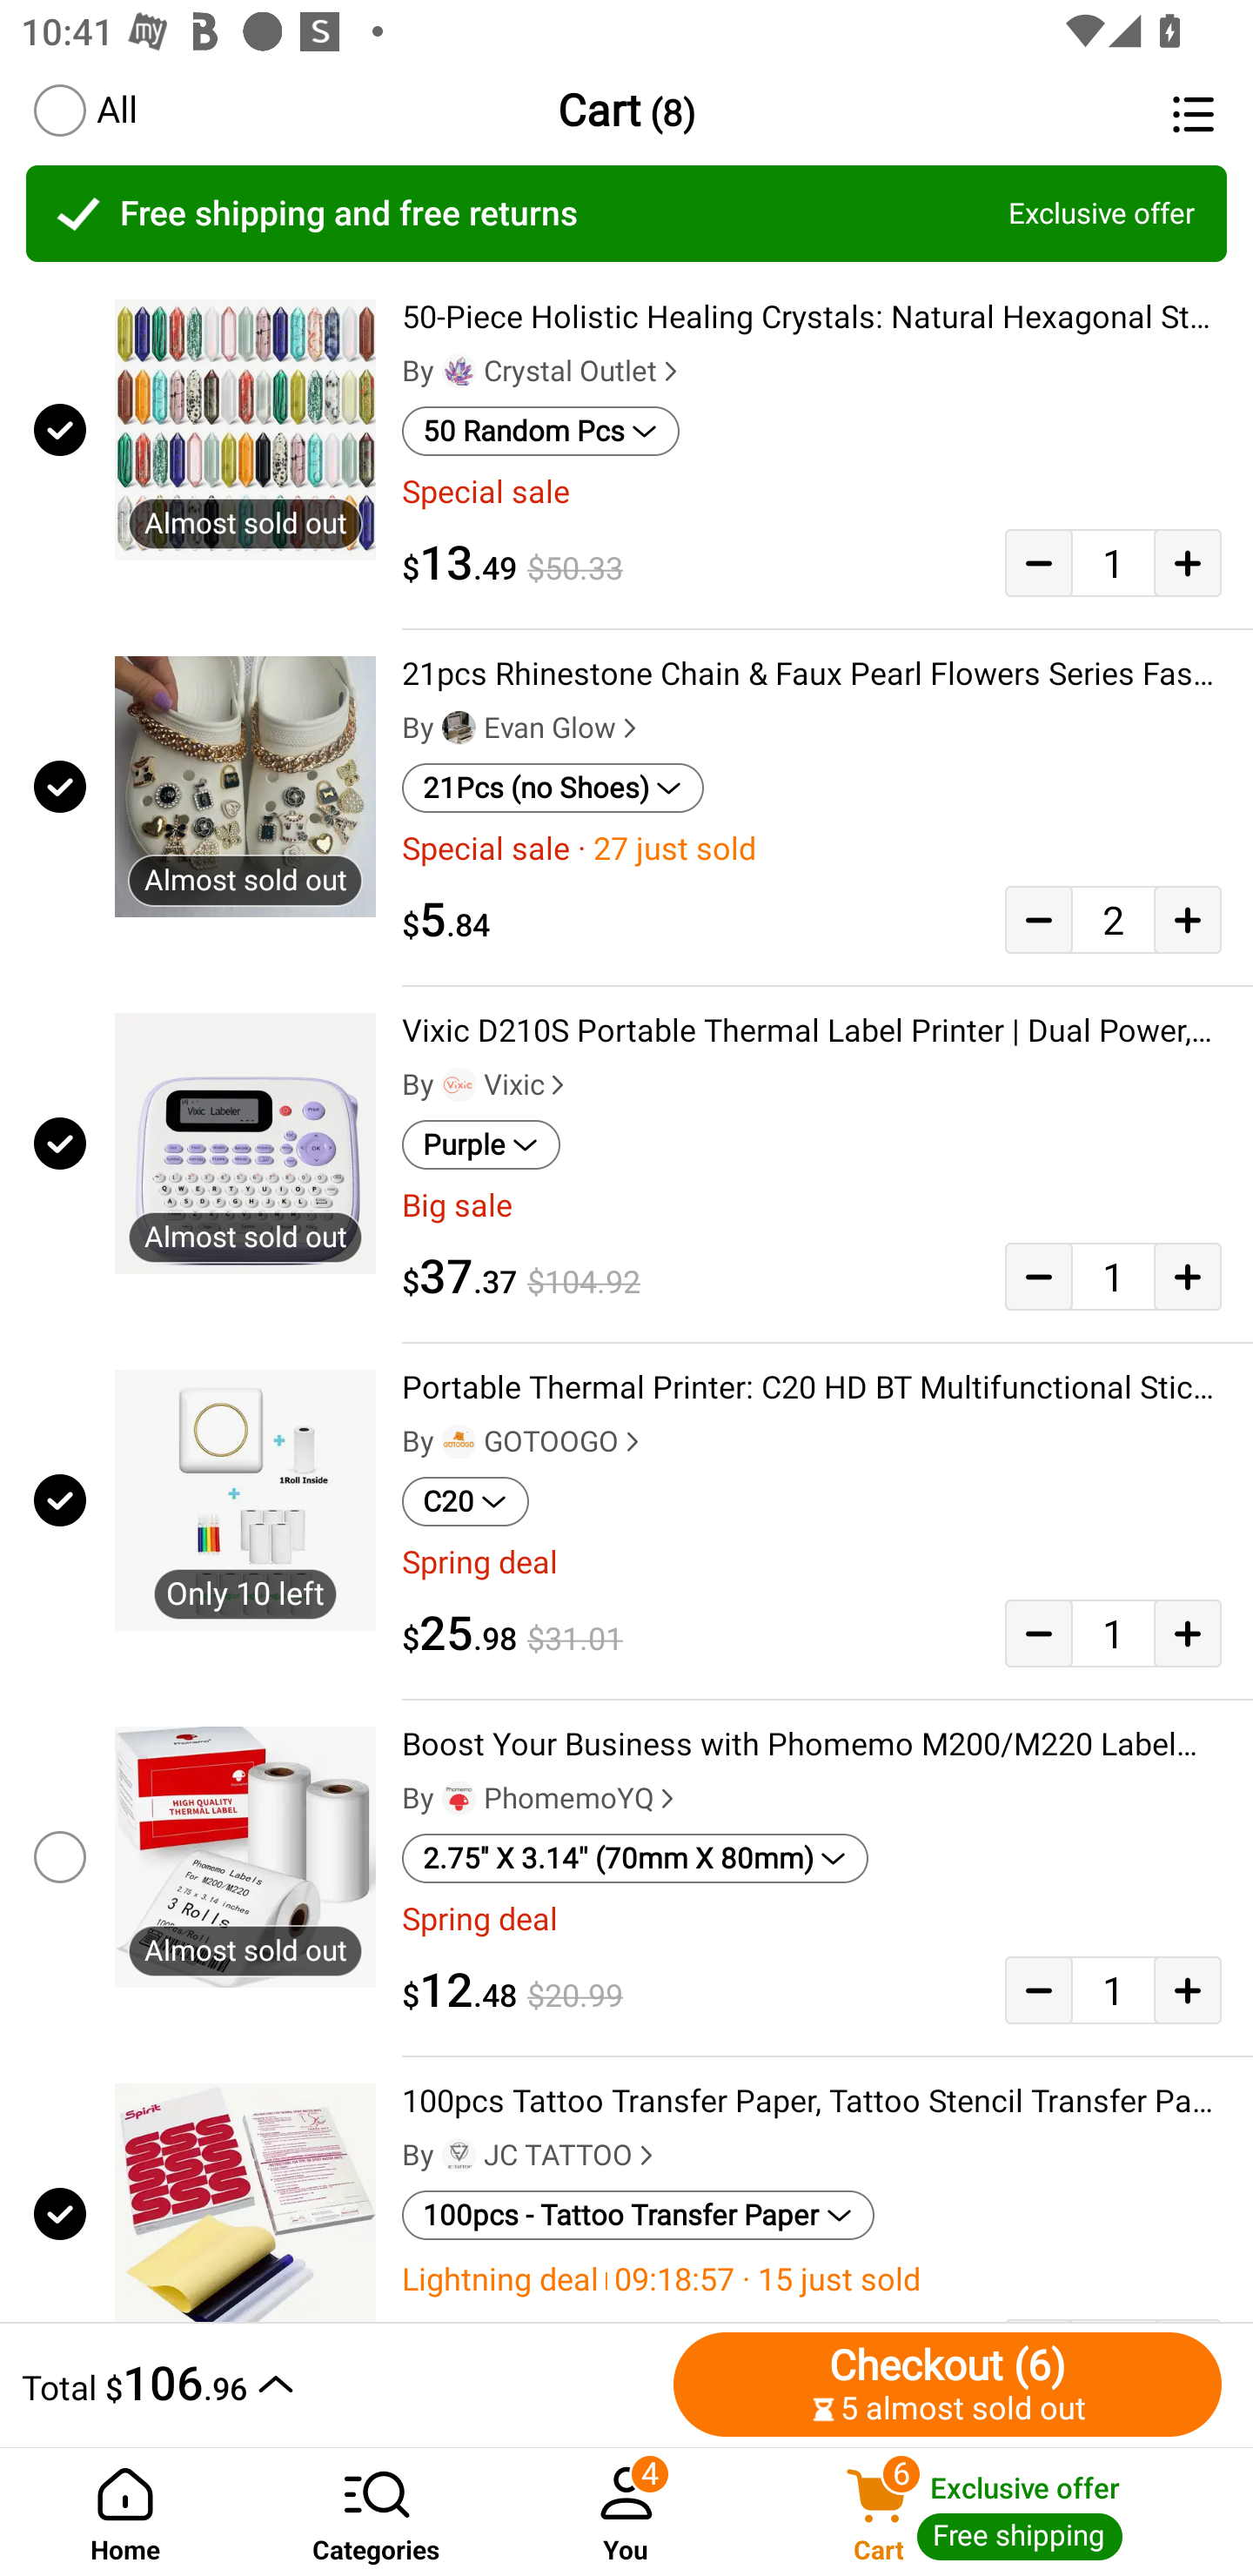 The height and width of the screenshot is (2576, 1253). Describe the element at coordinates (57, 1500) in the screenshot. I see `Product checkbox checked` at that location.